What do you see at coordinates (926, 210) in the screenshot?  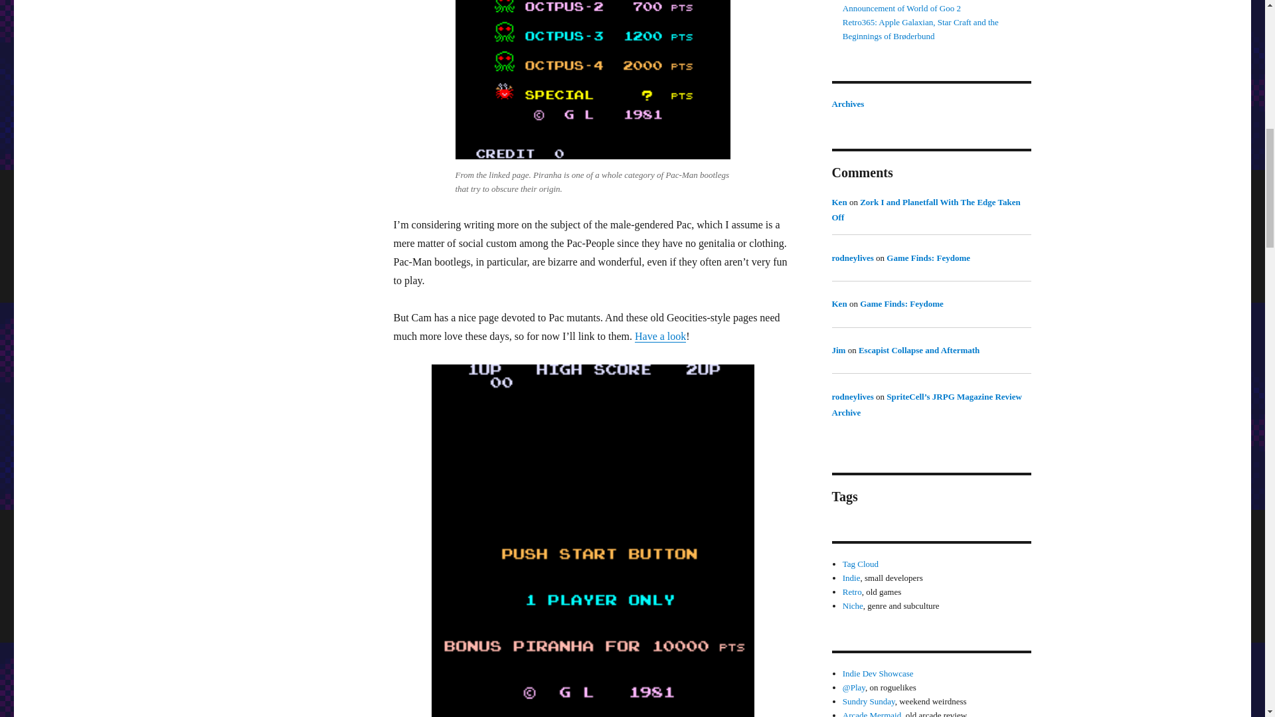 I see `Zork I and Planetfall With The Edge Taken Off` at bounding box center [926, 210].